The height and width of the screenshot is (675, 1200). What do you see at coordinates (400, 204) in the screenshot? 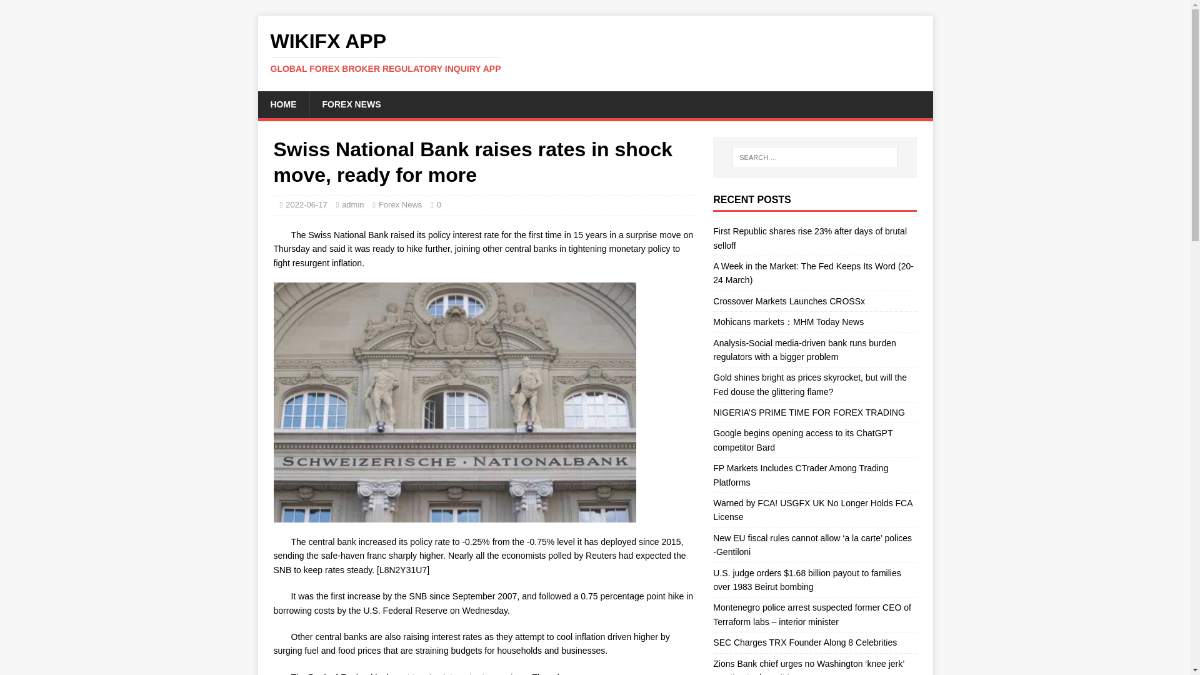
I see `Forex News` at bounding box center [400, 204].